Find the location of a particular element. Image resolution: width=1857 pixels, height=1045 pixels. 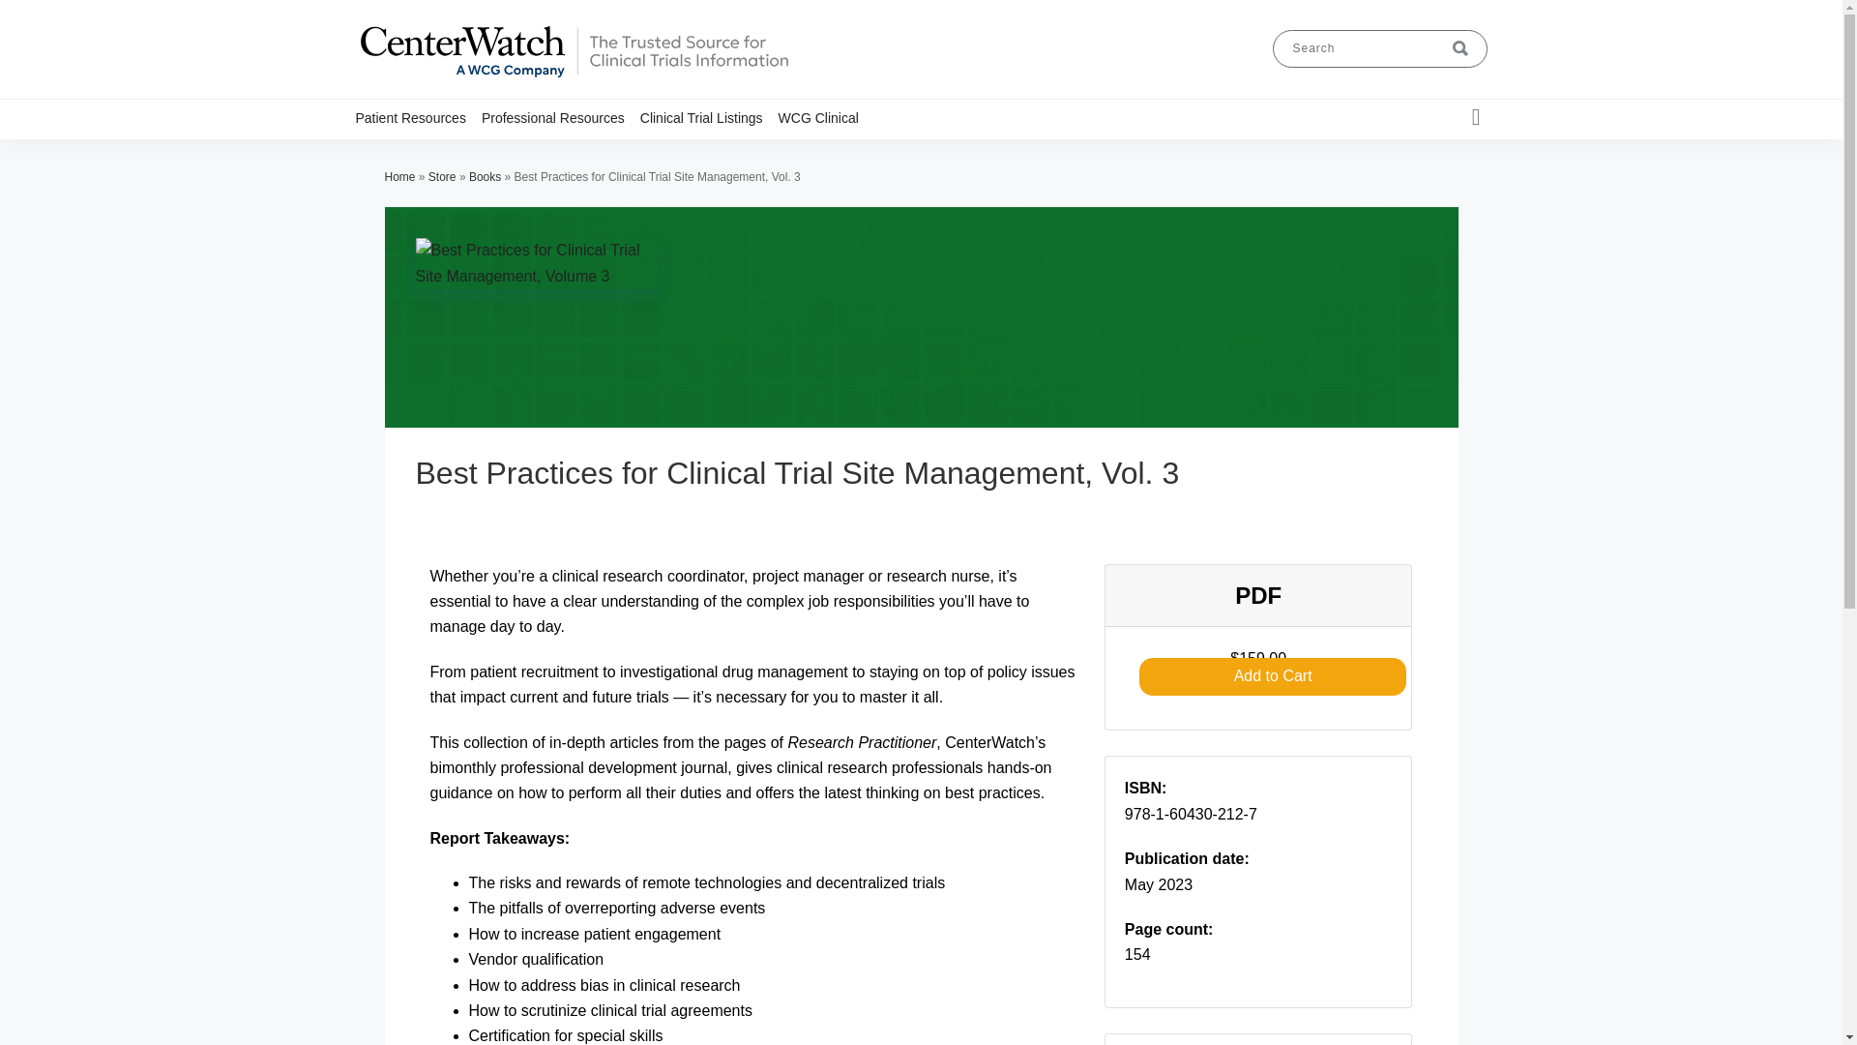

Professional Resources is located at coordinates (561, 117).